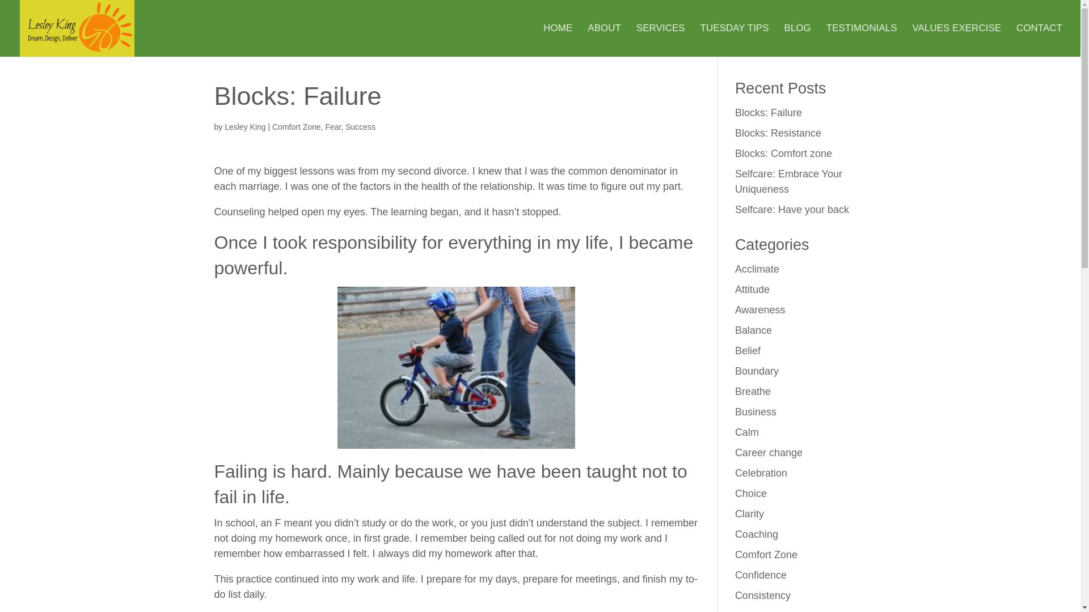  Describe the element at coordinates (748, 350) in the screenshot. I see `Belief` at that location.